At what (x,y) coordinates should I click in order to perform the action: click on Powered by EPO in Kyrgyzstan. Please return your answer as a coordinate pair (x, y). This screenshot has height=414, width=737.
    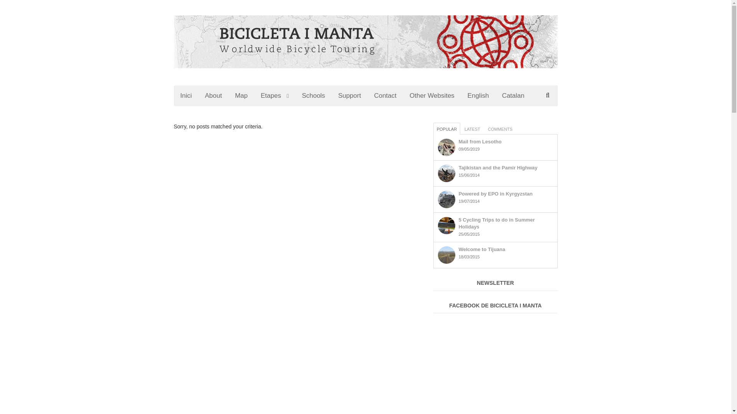
    Looking at the image, I should click on (446, 199).